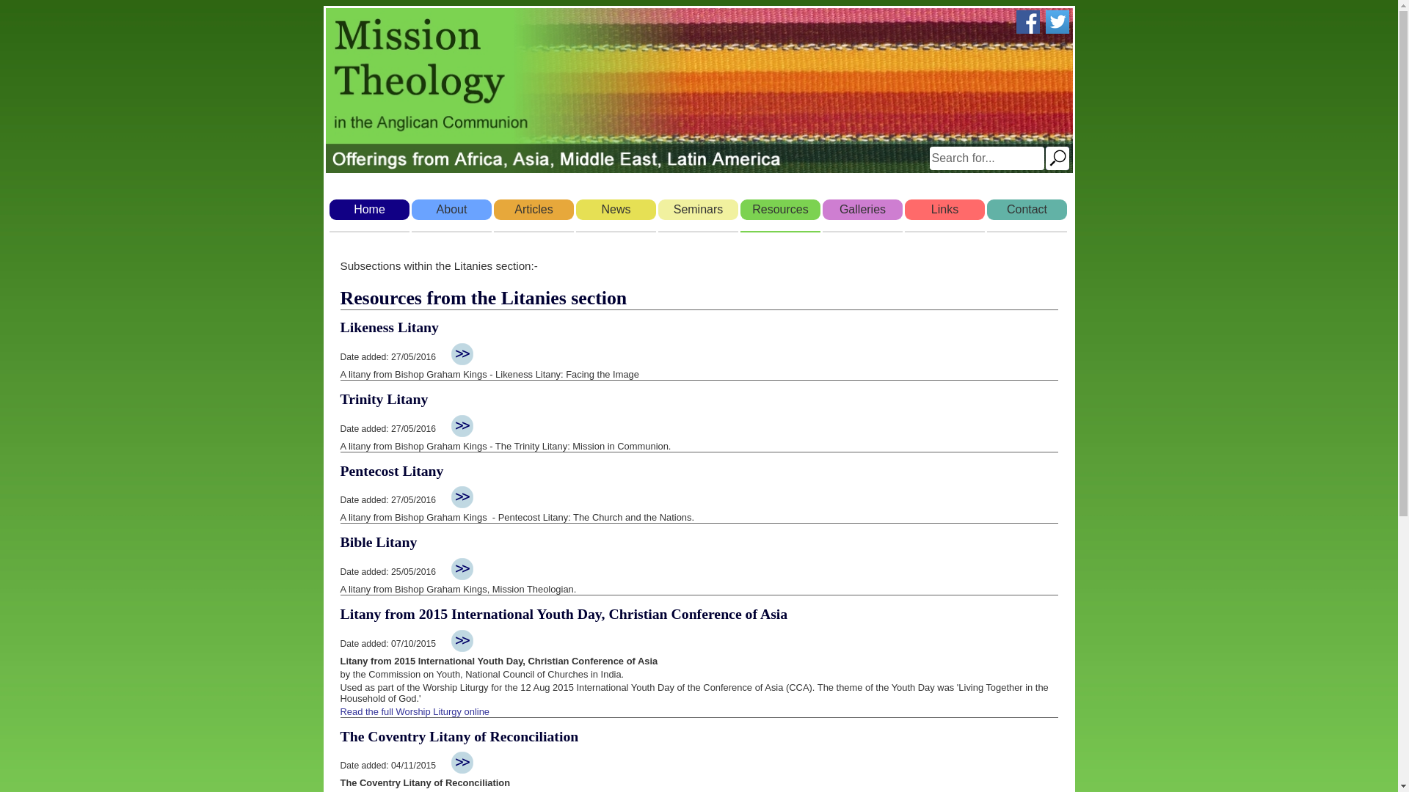 This screenshot has width=1409, height=792. Describe the element at coordinates (368, 210) in the screenshot. I see `Home` at that location.